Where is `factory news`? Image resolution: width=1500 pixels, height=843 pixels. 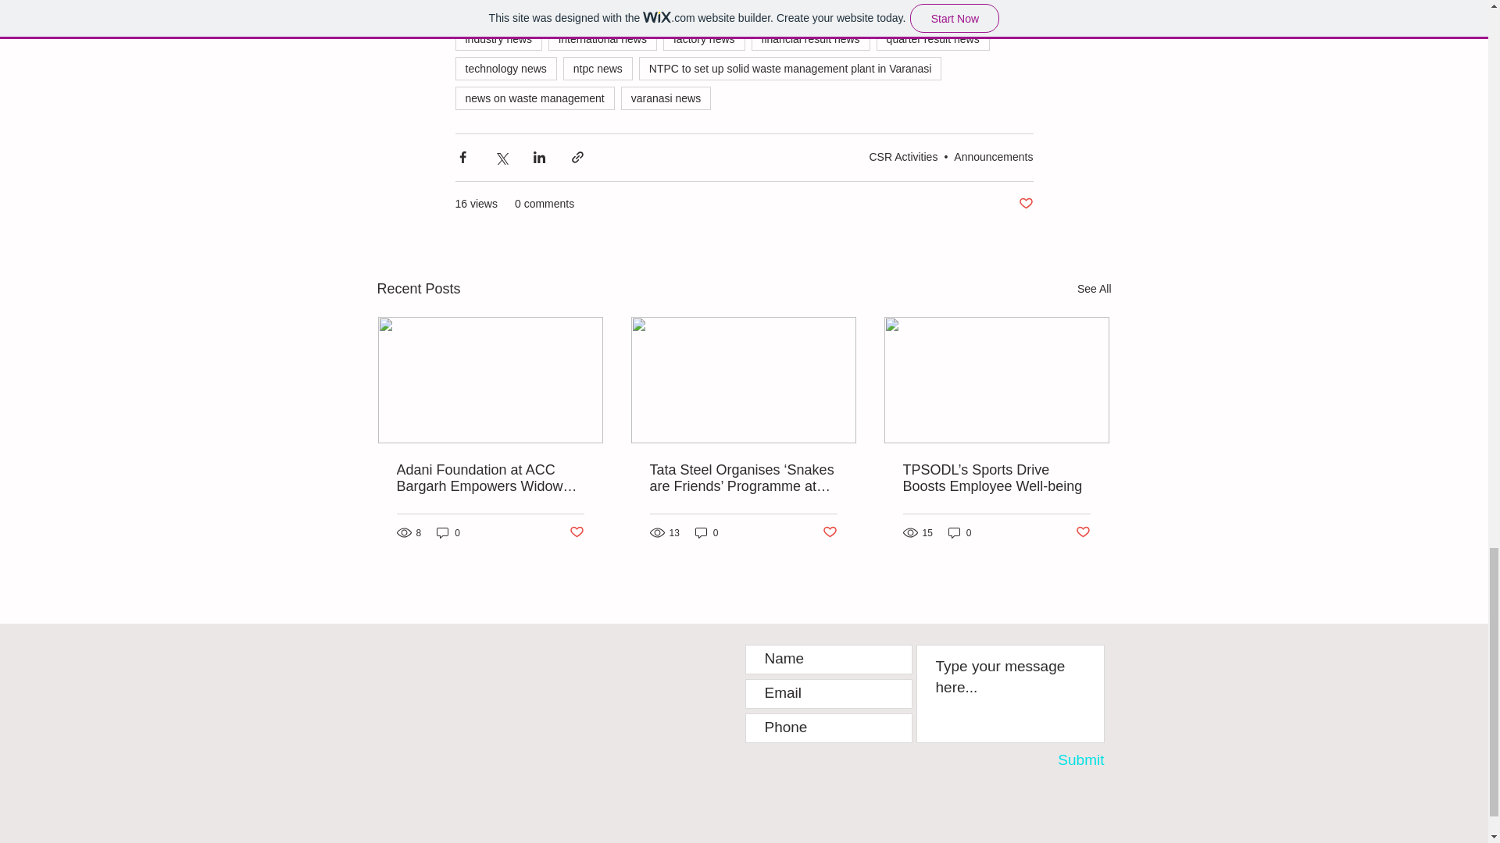
factory news is located at coordinates (704, 38).